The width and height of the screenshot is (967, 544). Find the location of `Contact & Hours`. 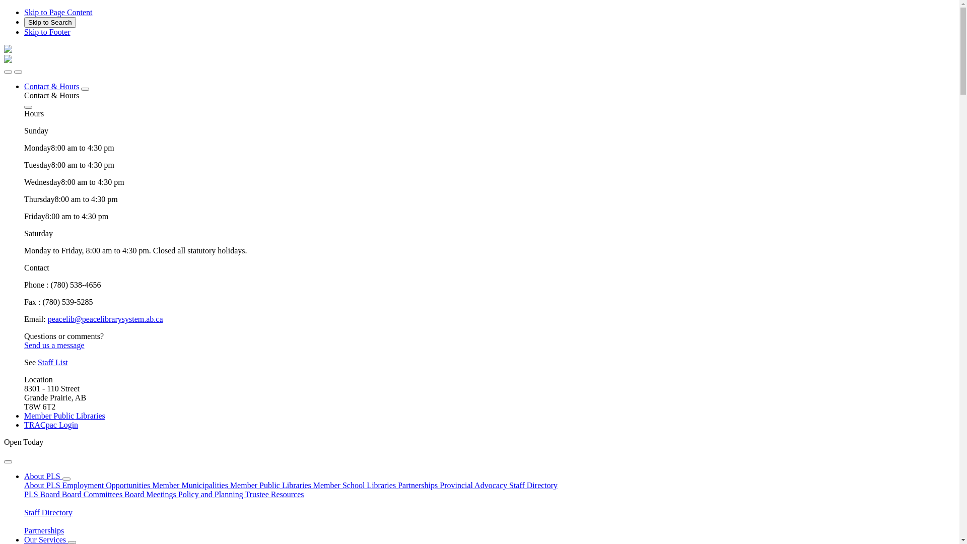

Contact & Hours is located at coordinates (51, 87).